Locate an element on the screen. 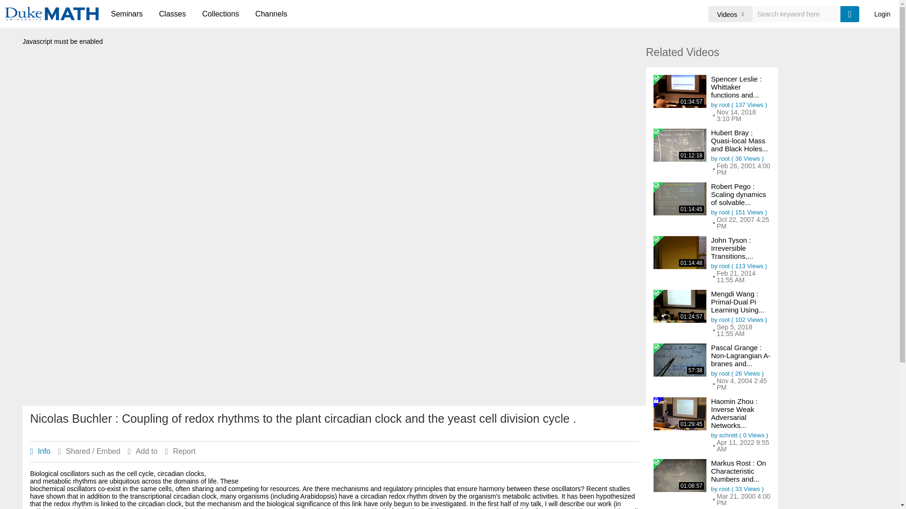  root is located at coordinates (724, 158).